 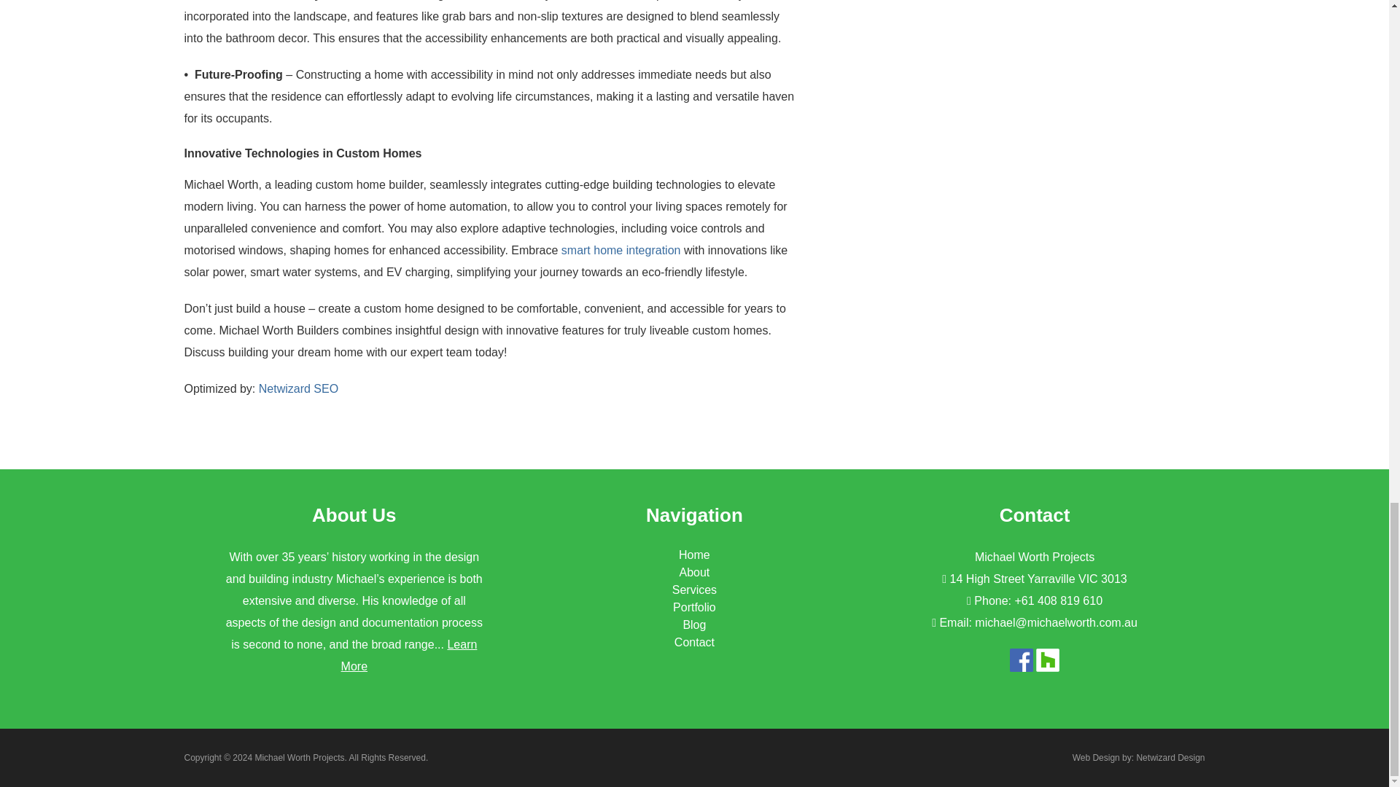 I want to click on smart home integration, so click(x=621, y=250).